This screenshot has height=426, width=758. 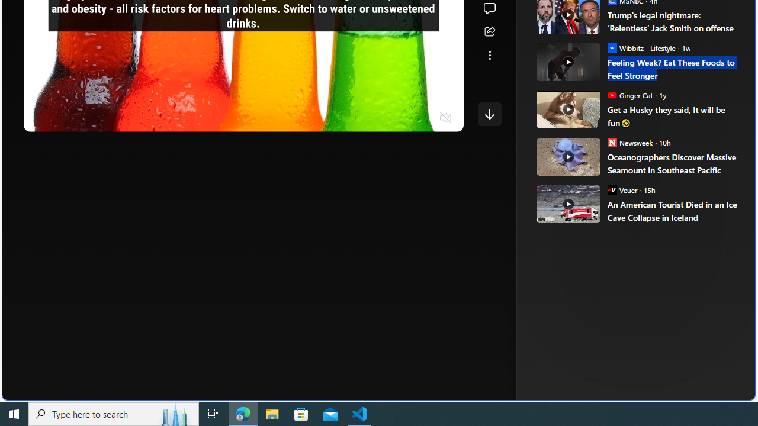 What do you see at coordinates (423, 118) in the screenshot?
I see `Fullscreen` at bounding box center [423, 118].